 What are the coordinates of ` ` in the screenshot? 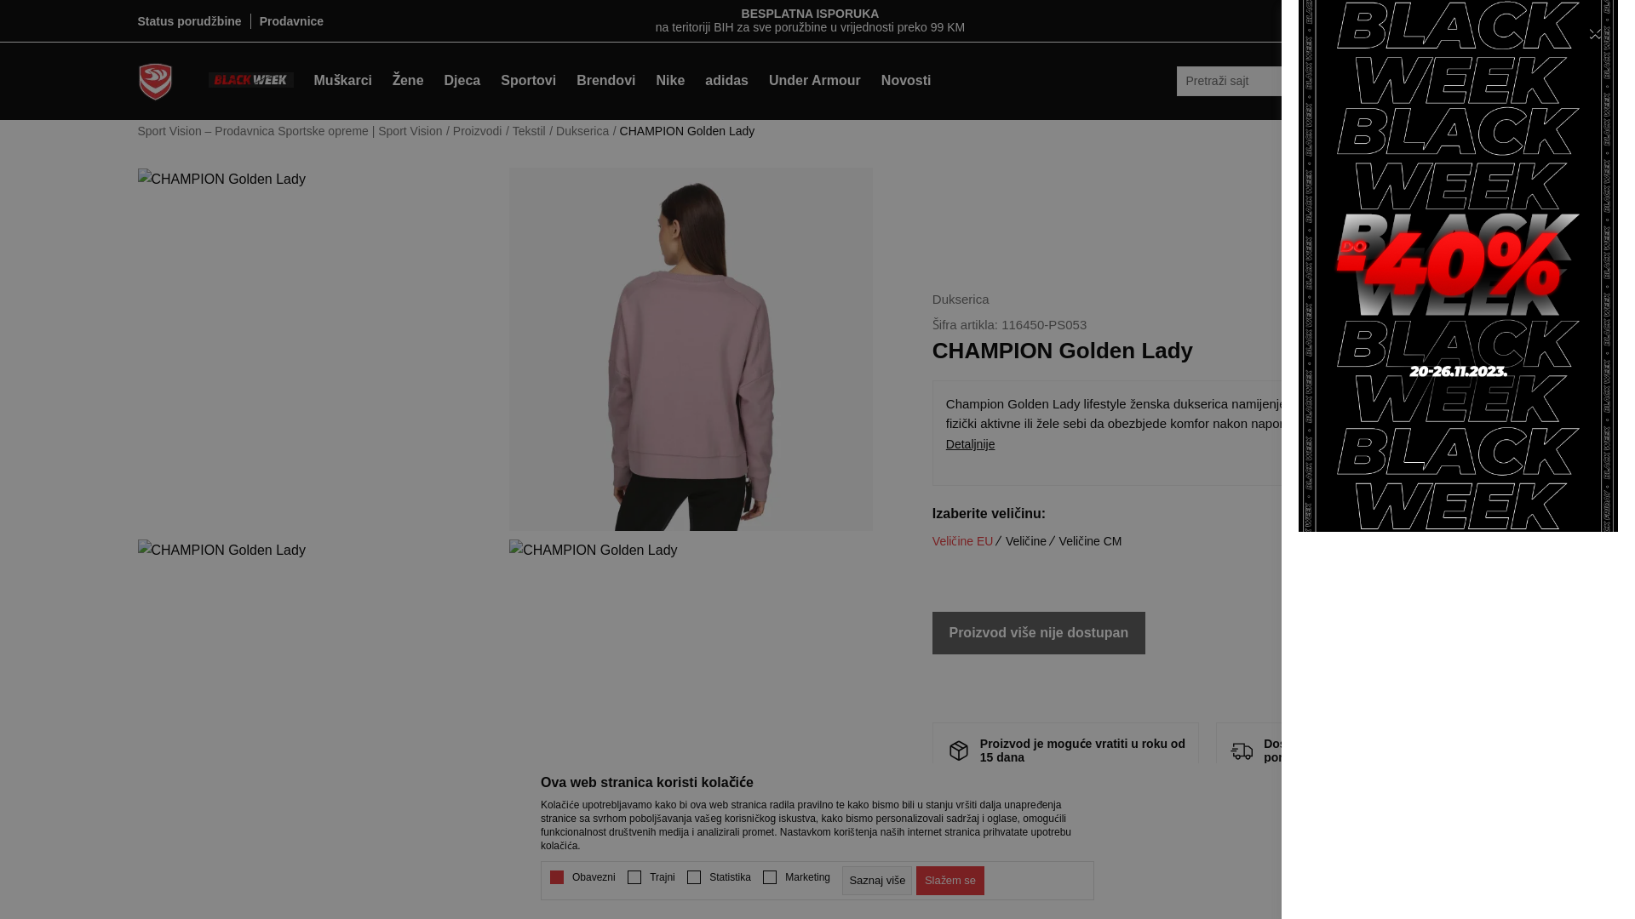 It's located at (959, 749).